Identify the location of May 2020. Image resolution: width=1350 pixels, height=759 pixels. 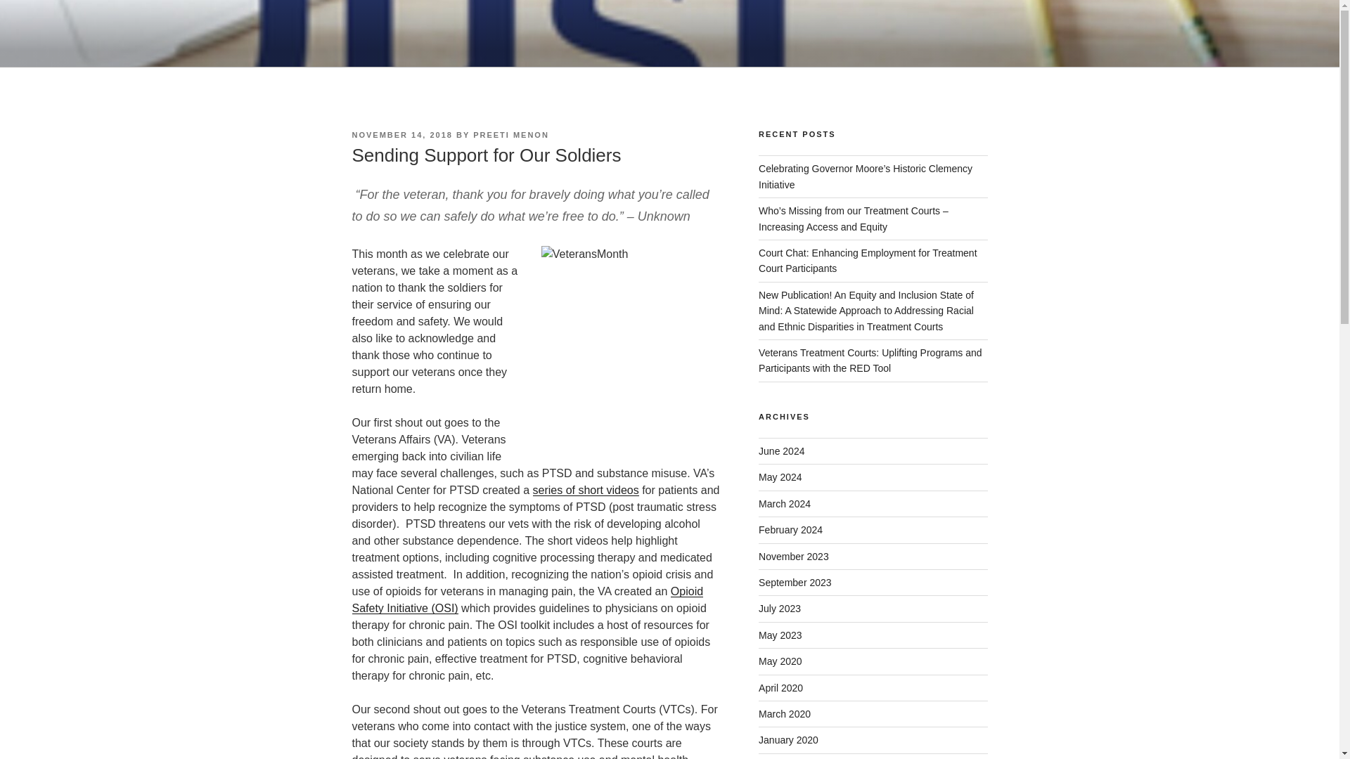
(780, 661).